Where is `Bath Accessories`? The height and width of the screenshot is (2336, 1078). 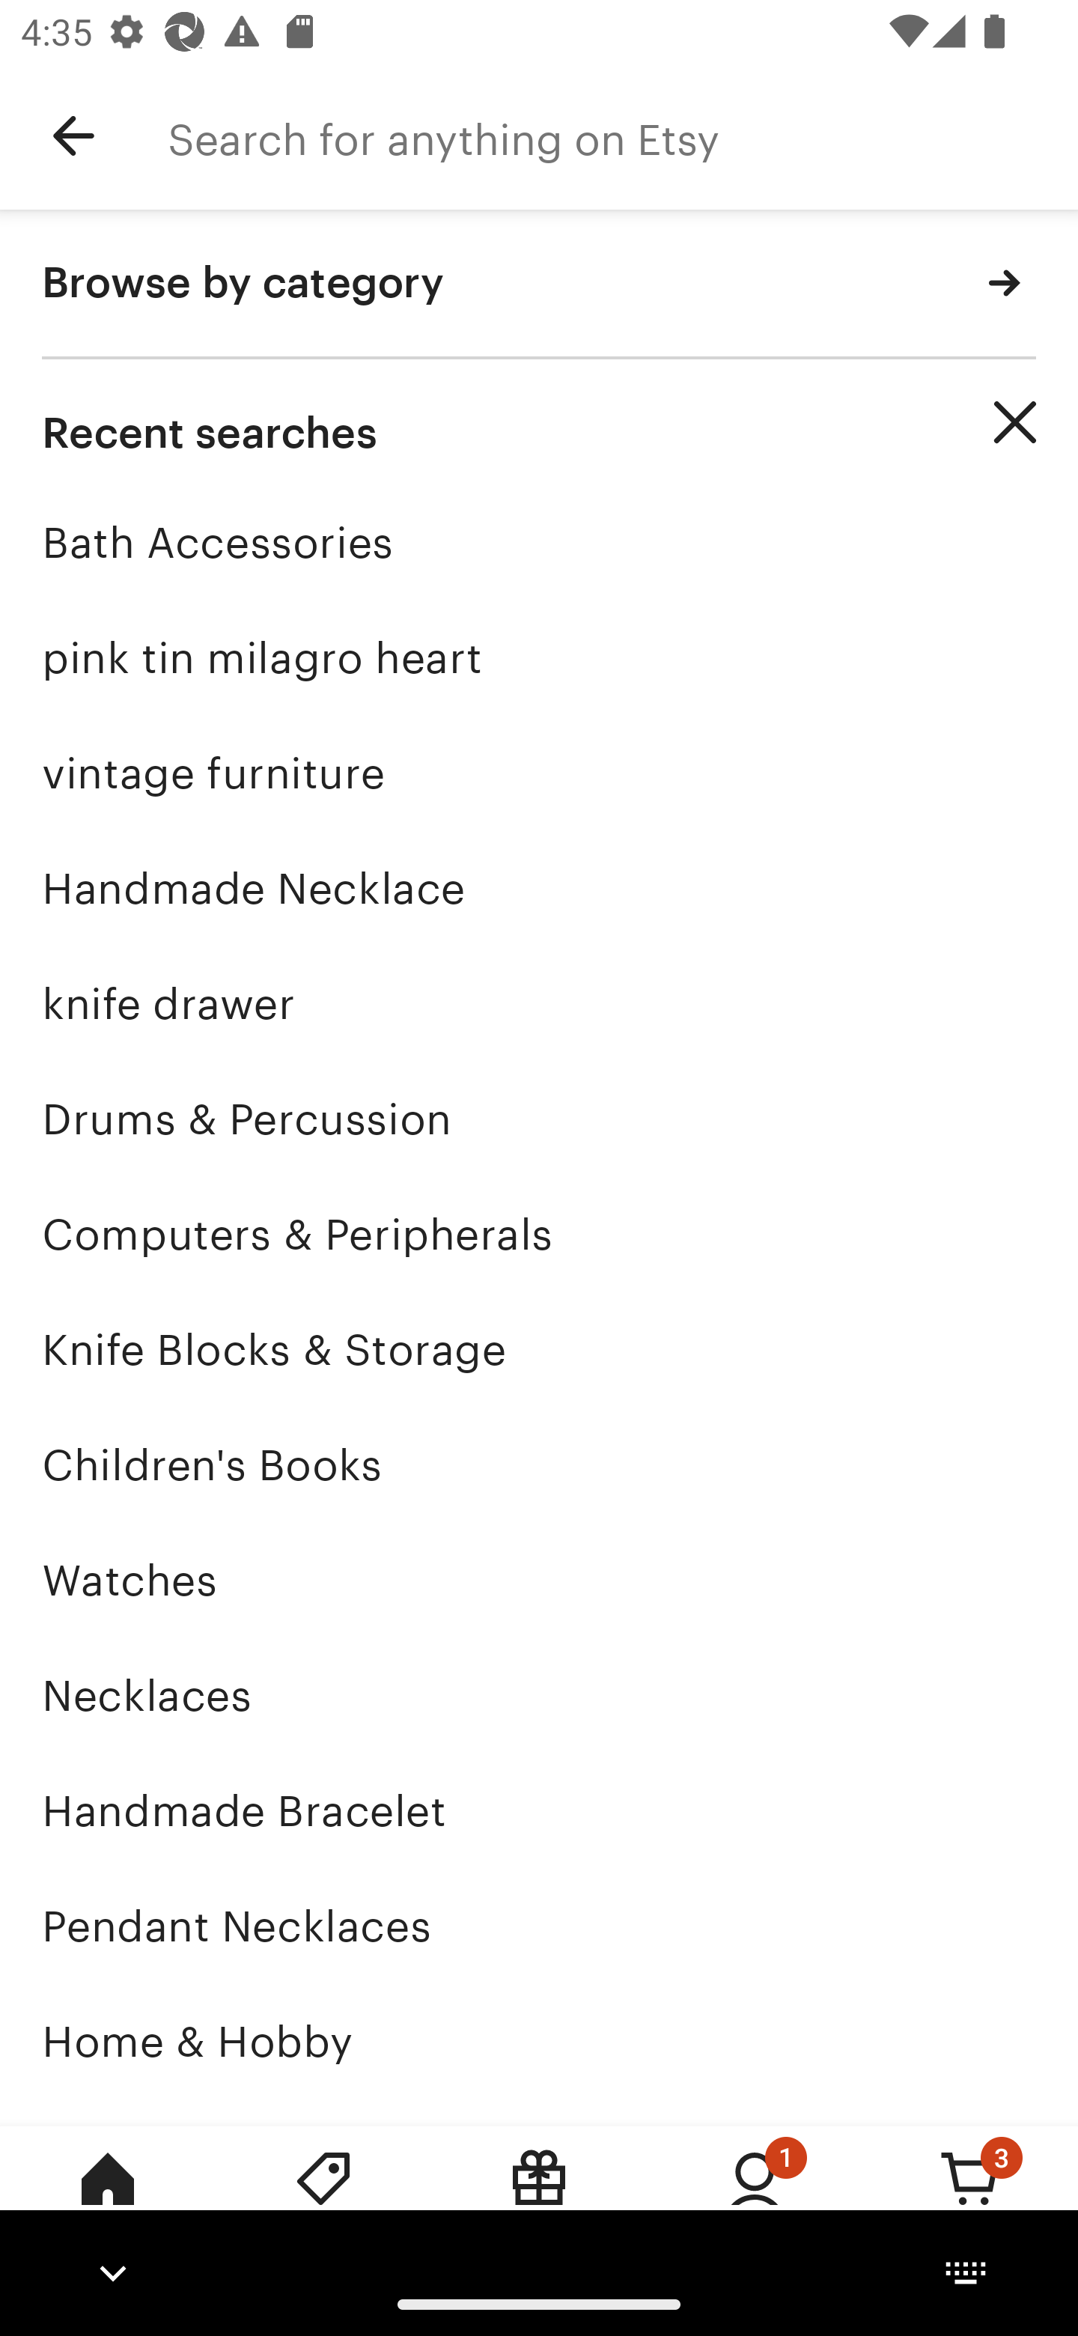
Bath Accessories is located at coordinates (539, 542).